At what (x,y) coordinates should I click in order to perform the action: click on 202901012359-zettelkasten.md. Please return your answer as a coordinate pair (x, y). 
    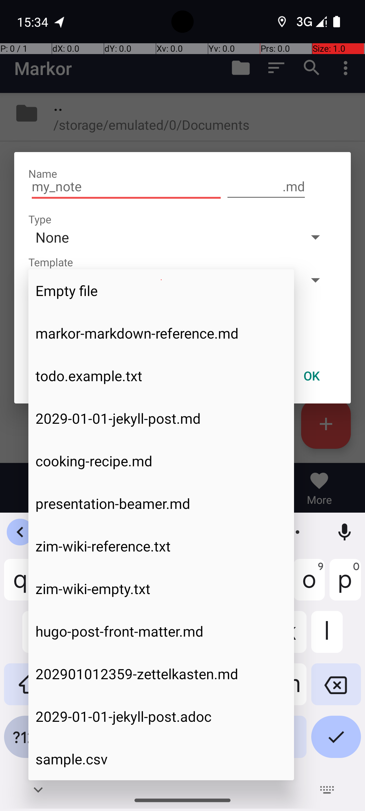
    Looking at the image, I should click on (161, 674).